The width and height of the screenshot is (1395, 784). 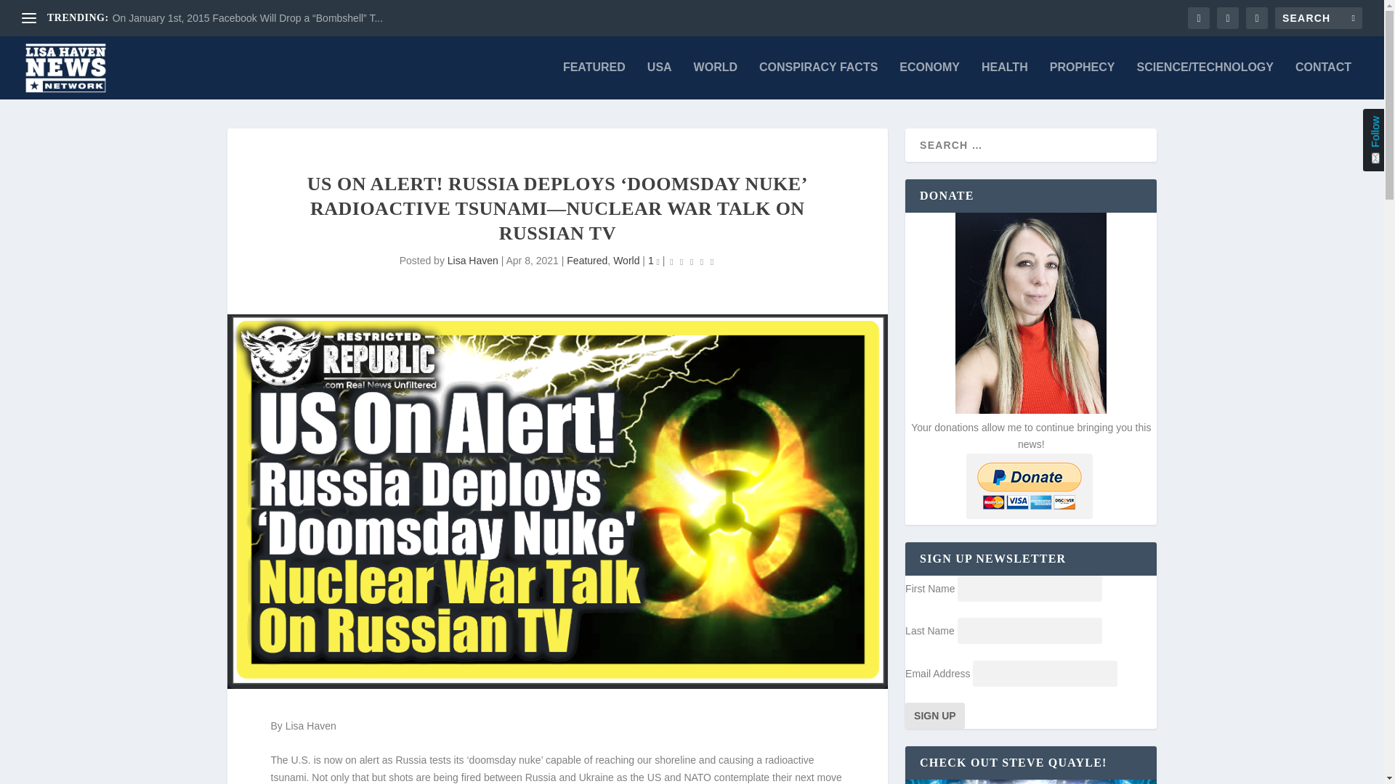 What do you see at coordinates (935, 716) in the screenshot?
I see `Sign up` at bounding box center [935, 716].